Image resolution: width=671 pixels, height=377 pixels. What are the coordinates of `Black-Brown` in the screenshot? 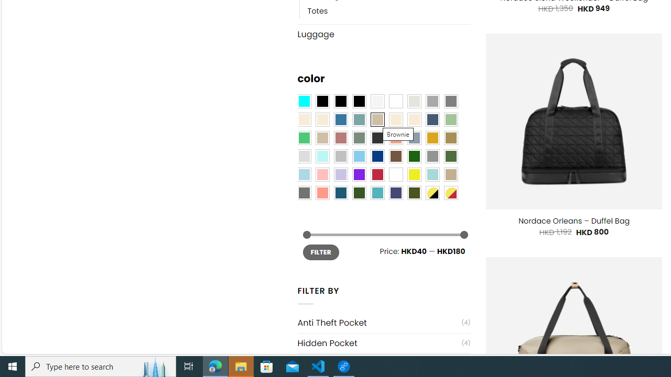 It's located at (359, 102).